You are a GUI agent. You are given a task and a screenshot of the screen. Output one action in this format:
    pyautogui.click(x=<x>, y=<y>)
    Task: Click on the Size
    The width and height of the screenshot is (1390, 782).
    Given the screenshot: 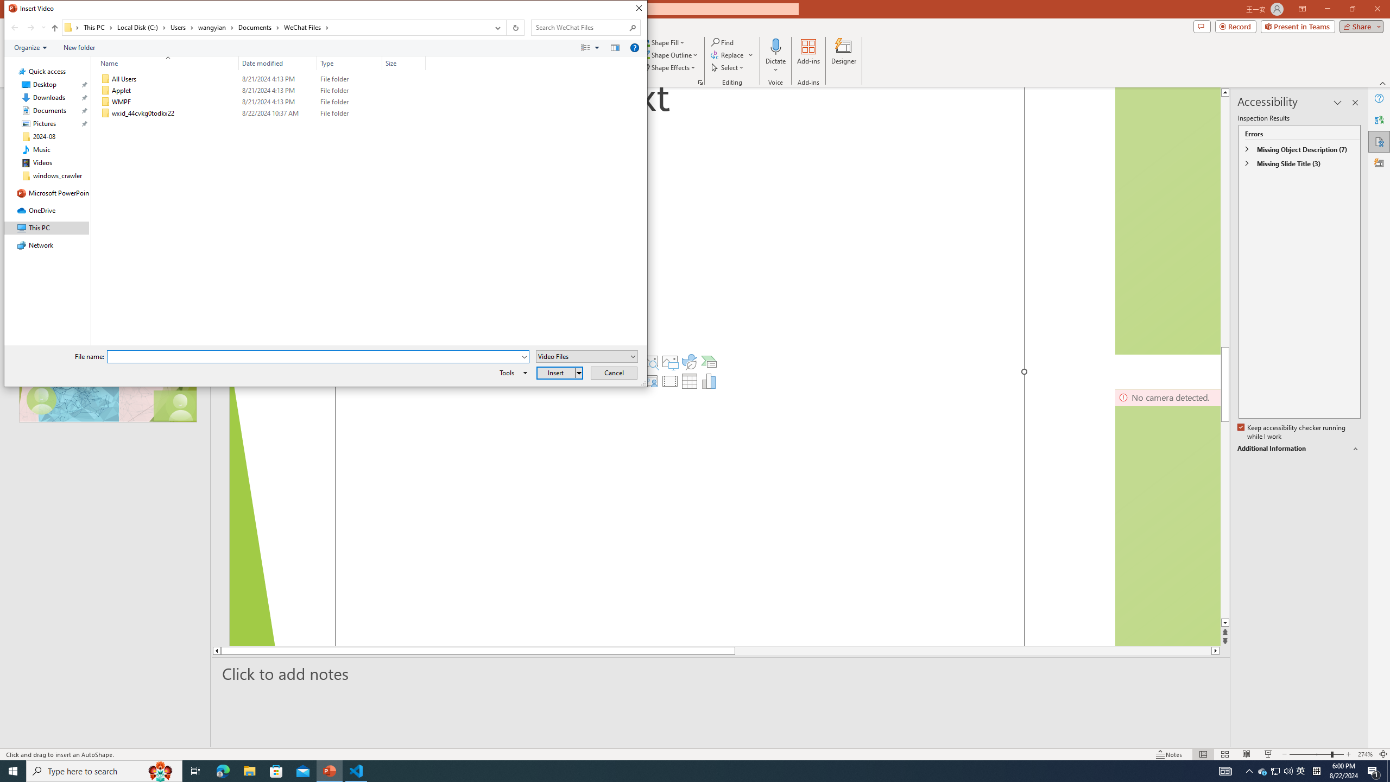 What is the action you would take?
    pyautogui.click(x=404, y=63)
    